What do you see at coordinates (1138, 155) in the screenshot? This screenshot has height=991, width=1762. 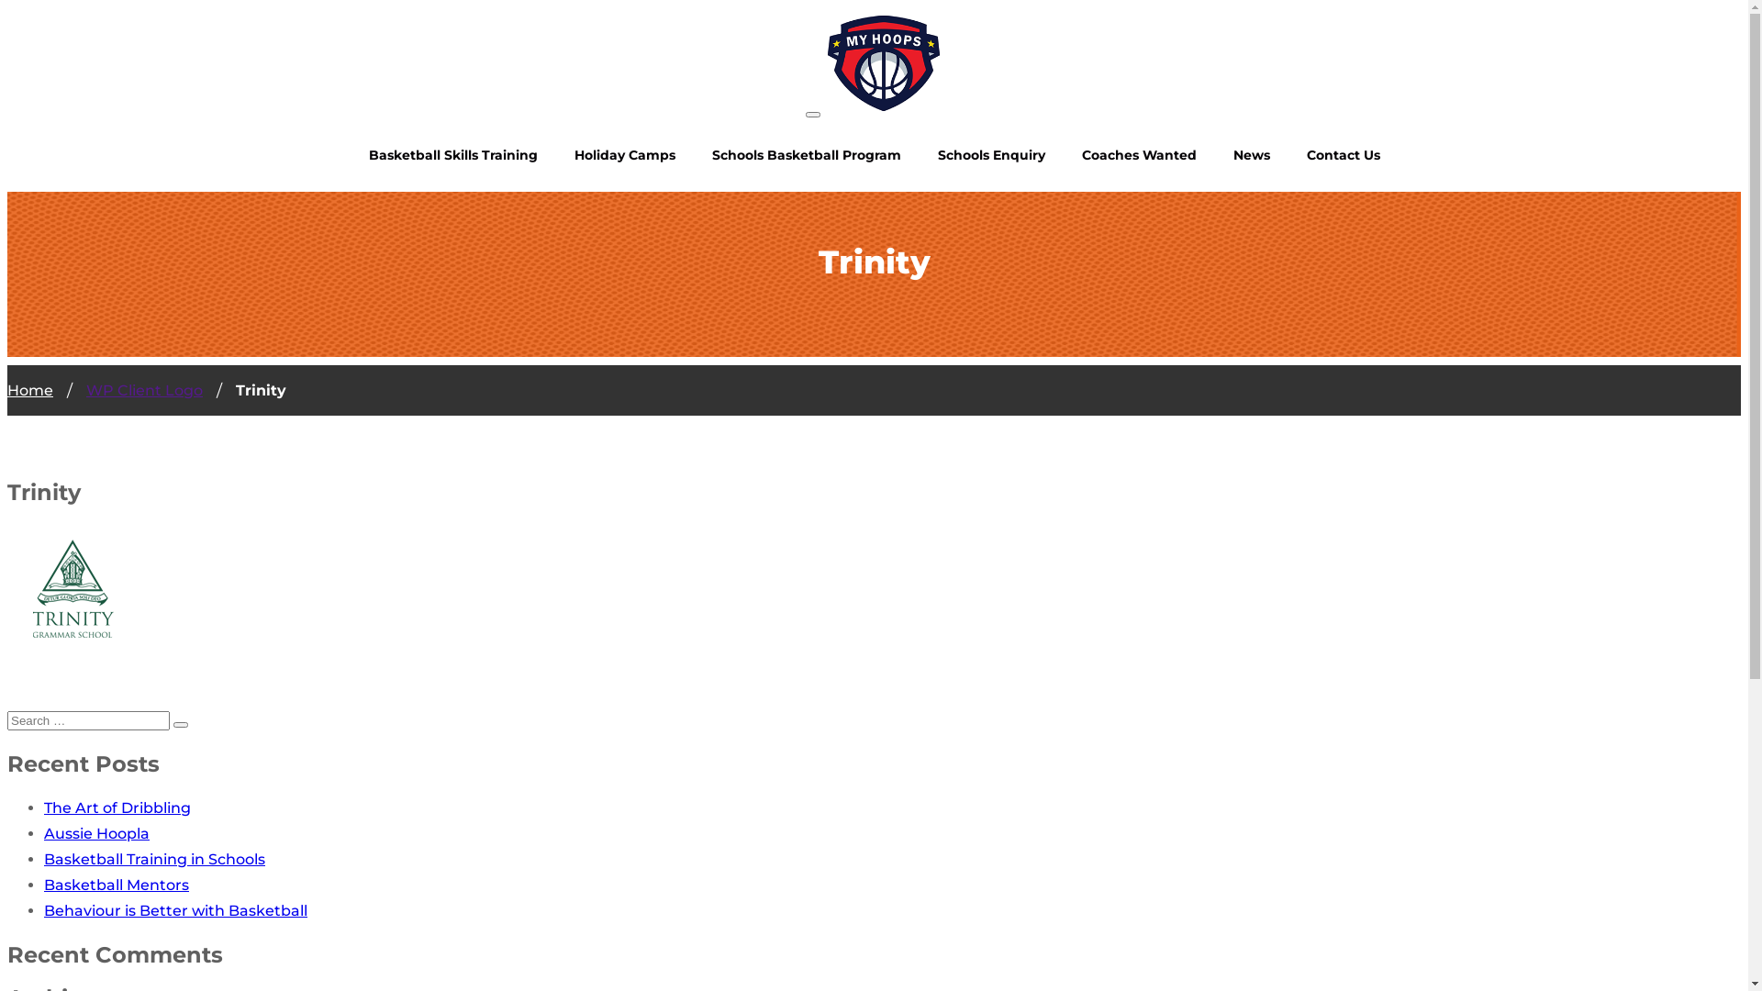 I see `Coaches Wanted` at bounding box center [1138, 155].